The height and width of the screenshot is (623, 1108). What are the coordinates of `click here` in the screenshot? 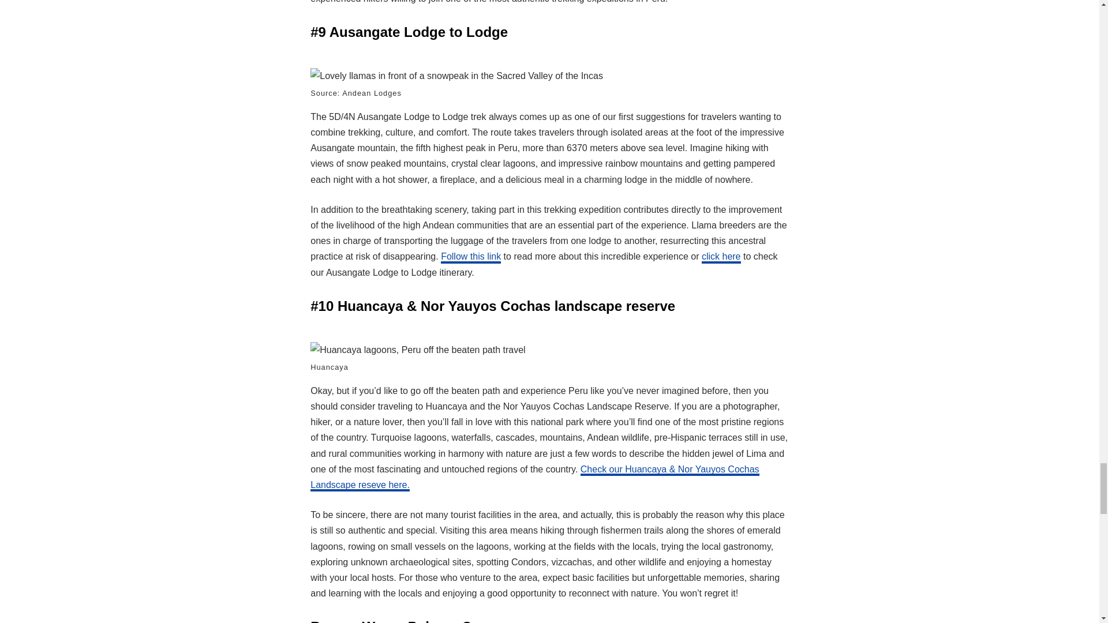 It's located at (721, 257).